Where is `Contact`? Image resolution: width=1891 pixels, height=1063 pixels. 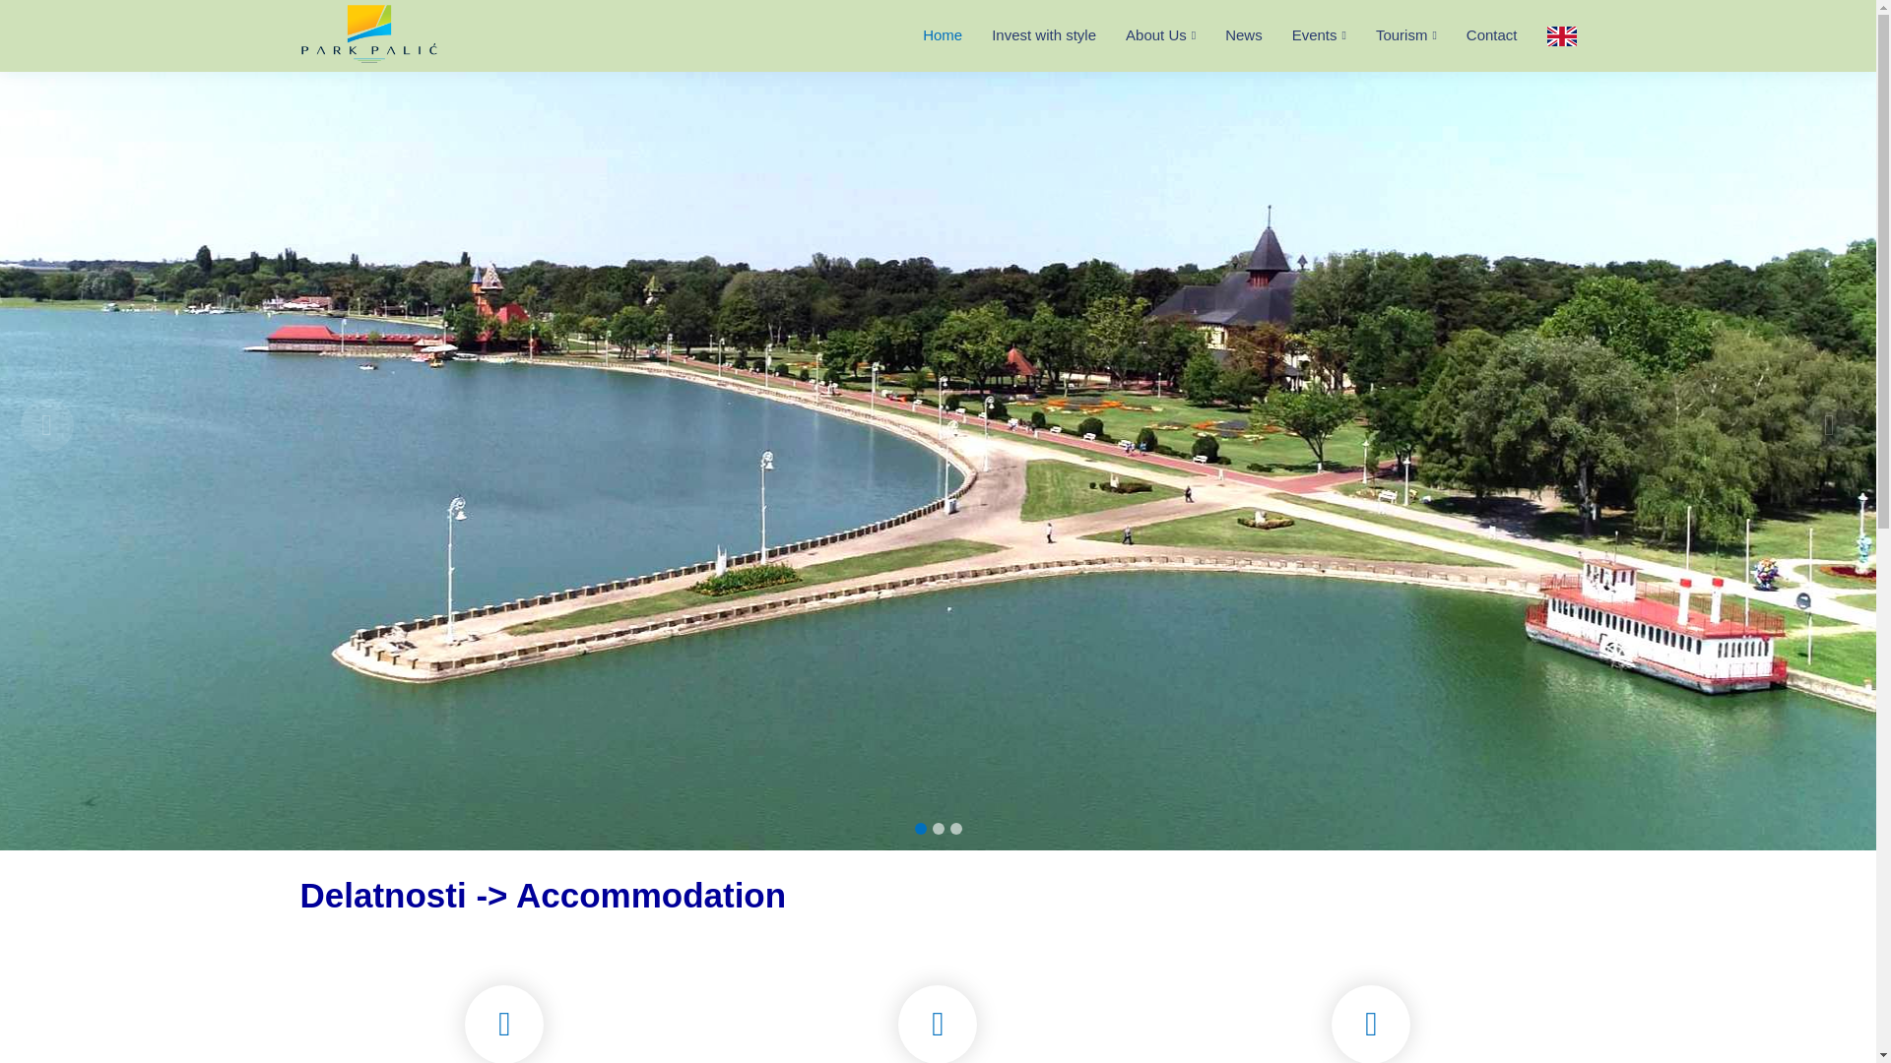 Contact is located at coordinates (1477, 35).